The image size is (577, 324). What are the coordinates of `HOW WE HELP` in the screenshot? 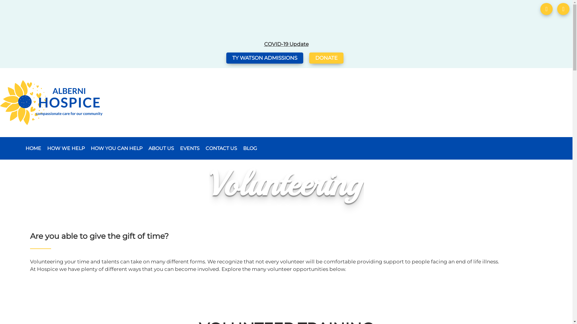 It's located at (66, 148).